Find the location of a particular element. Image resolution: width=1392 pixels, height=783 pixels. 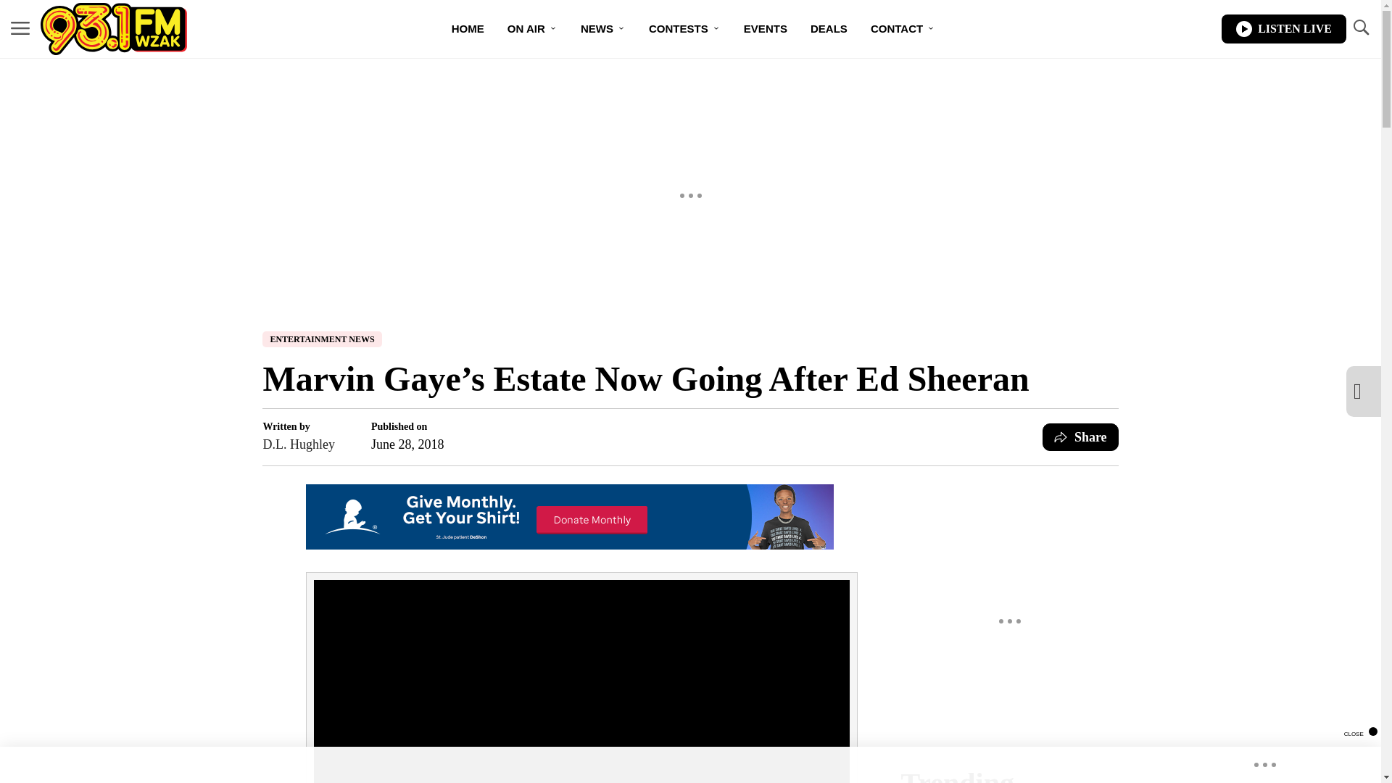

DEALS is located at coordinates (829, 29).